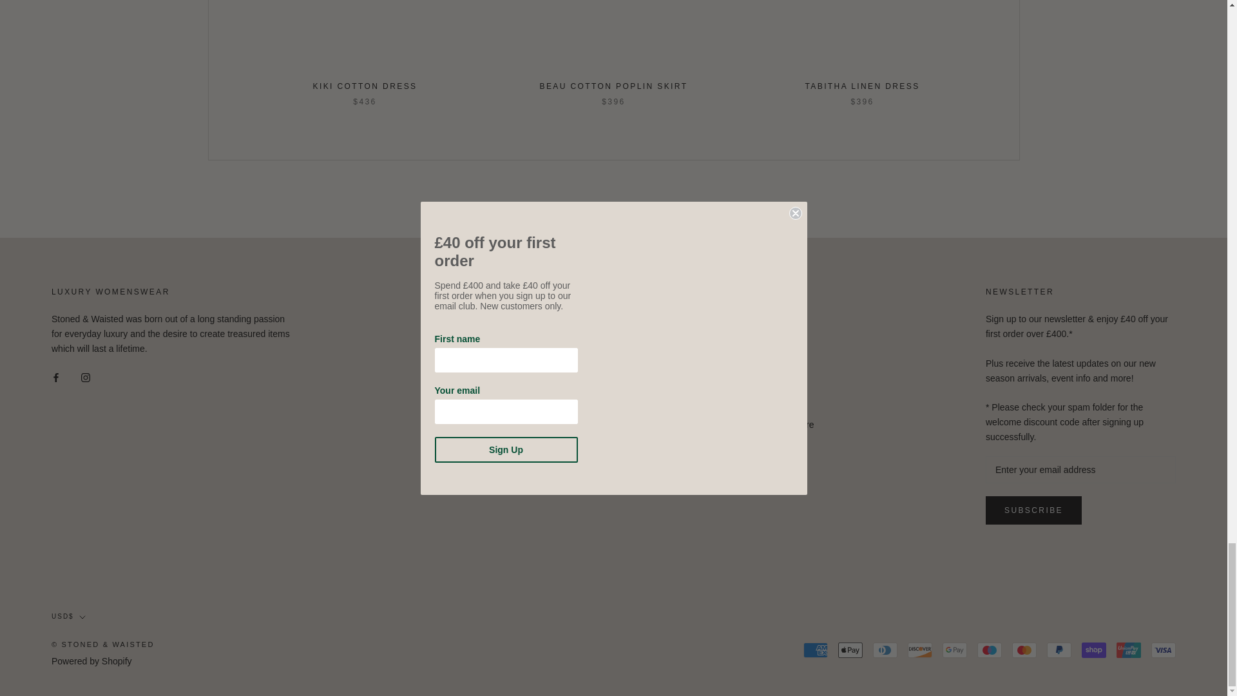  I want to click on Google Pay, so click(955, 650).